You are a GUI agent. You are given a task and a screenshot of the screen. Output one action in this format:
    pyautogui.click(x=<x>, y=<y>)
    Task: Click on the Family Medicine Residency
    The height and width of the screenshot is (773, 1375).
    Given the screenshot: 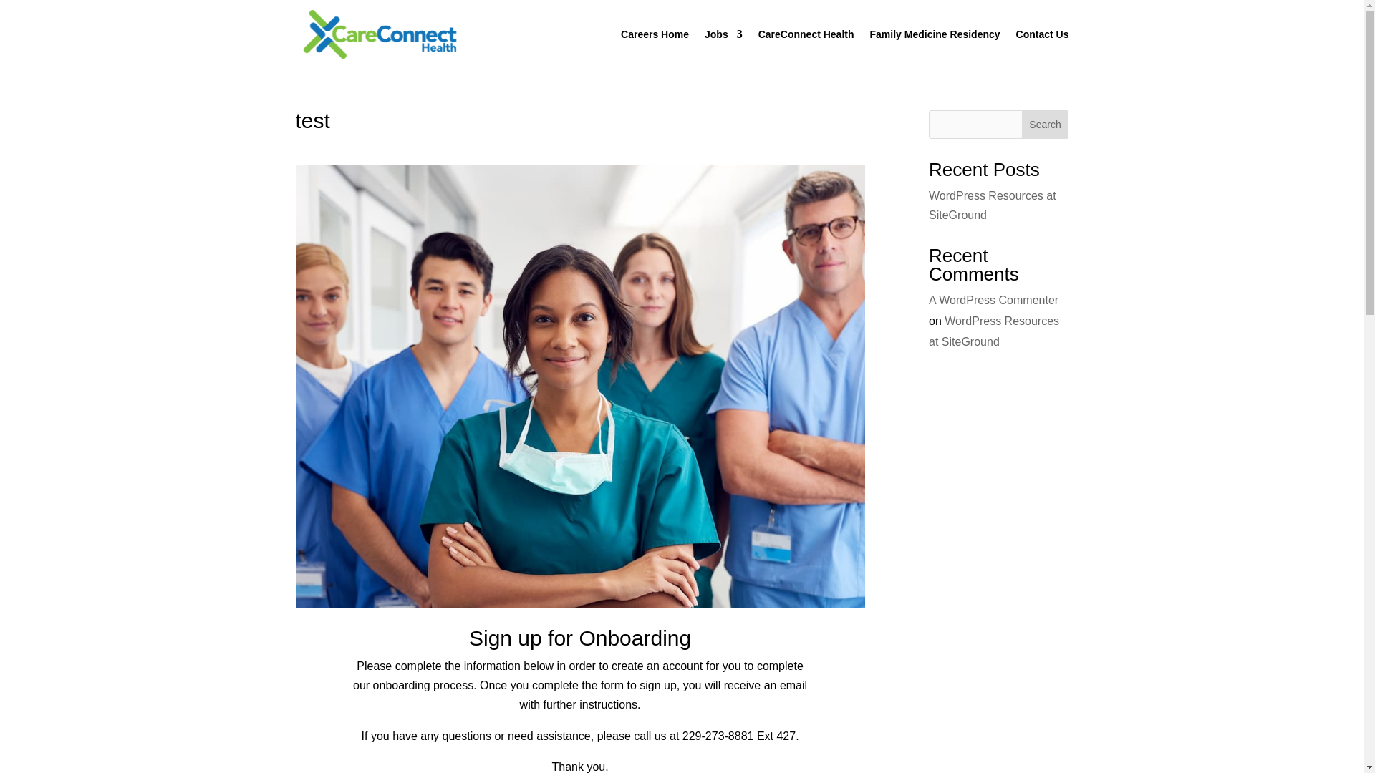 What is the action you would take?
    pyautogui.click(x=935, y=49)
    